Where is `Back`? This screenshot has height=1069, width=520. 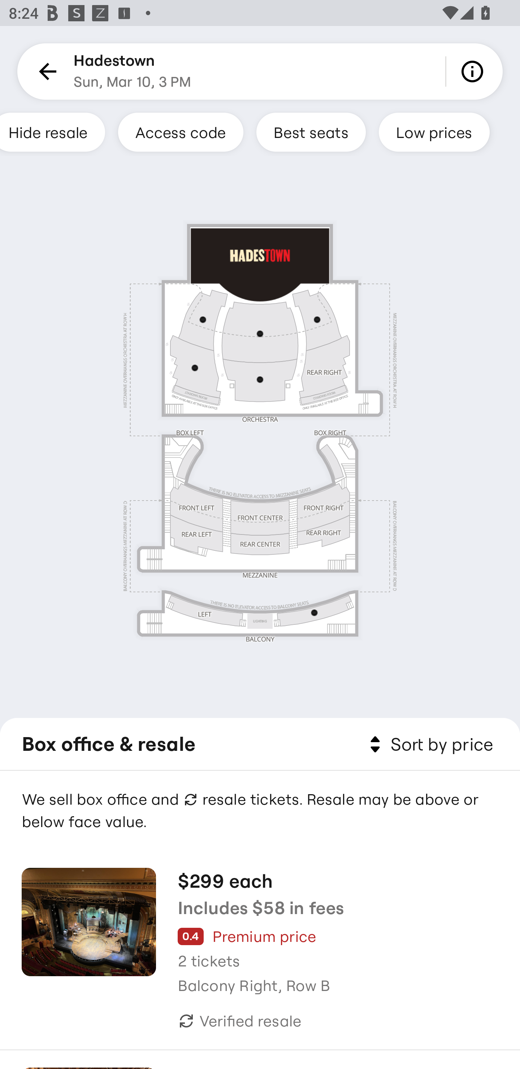
Back is located at coordinates (45, 72).